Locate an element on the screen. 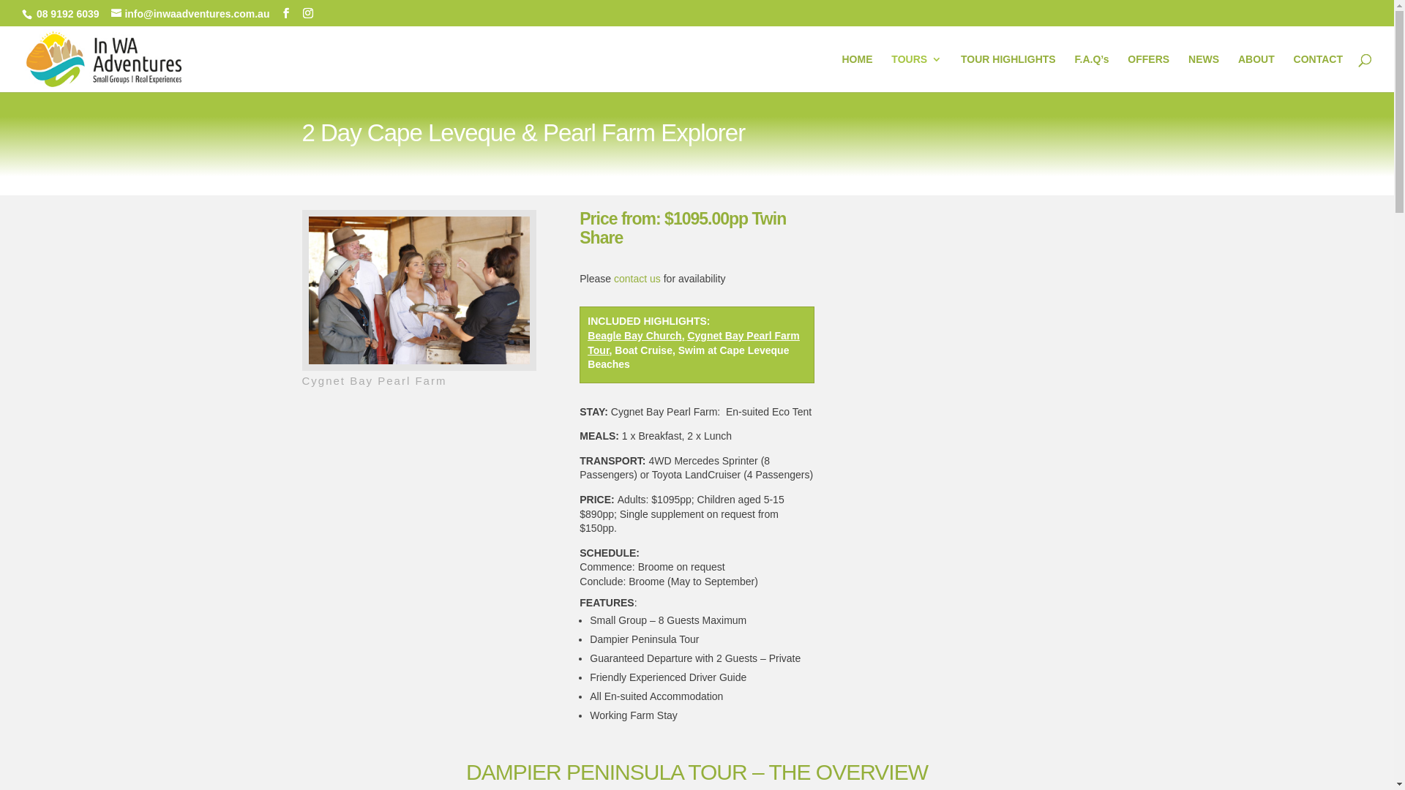  NEWS is located at coordinates (1204, 73).